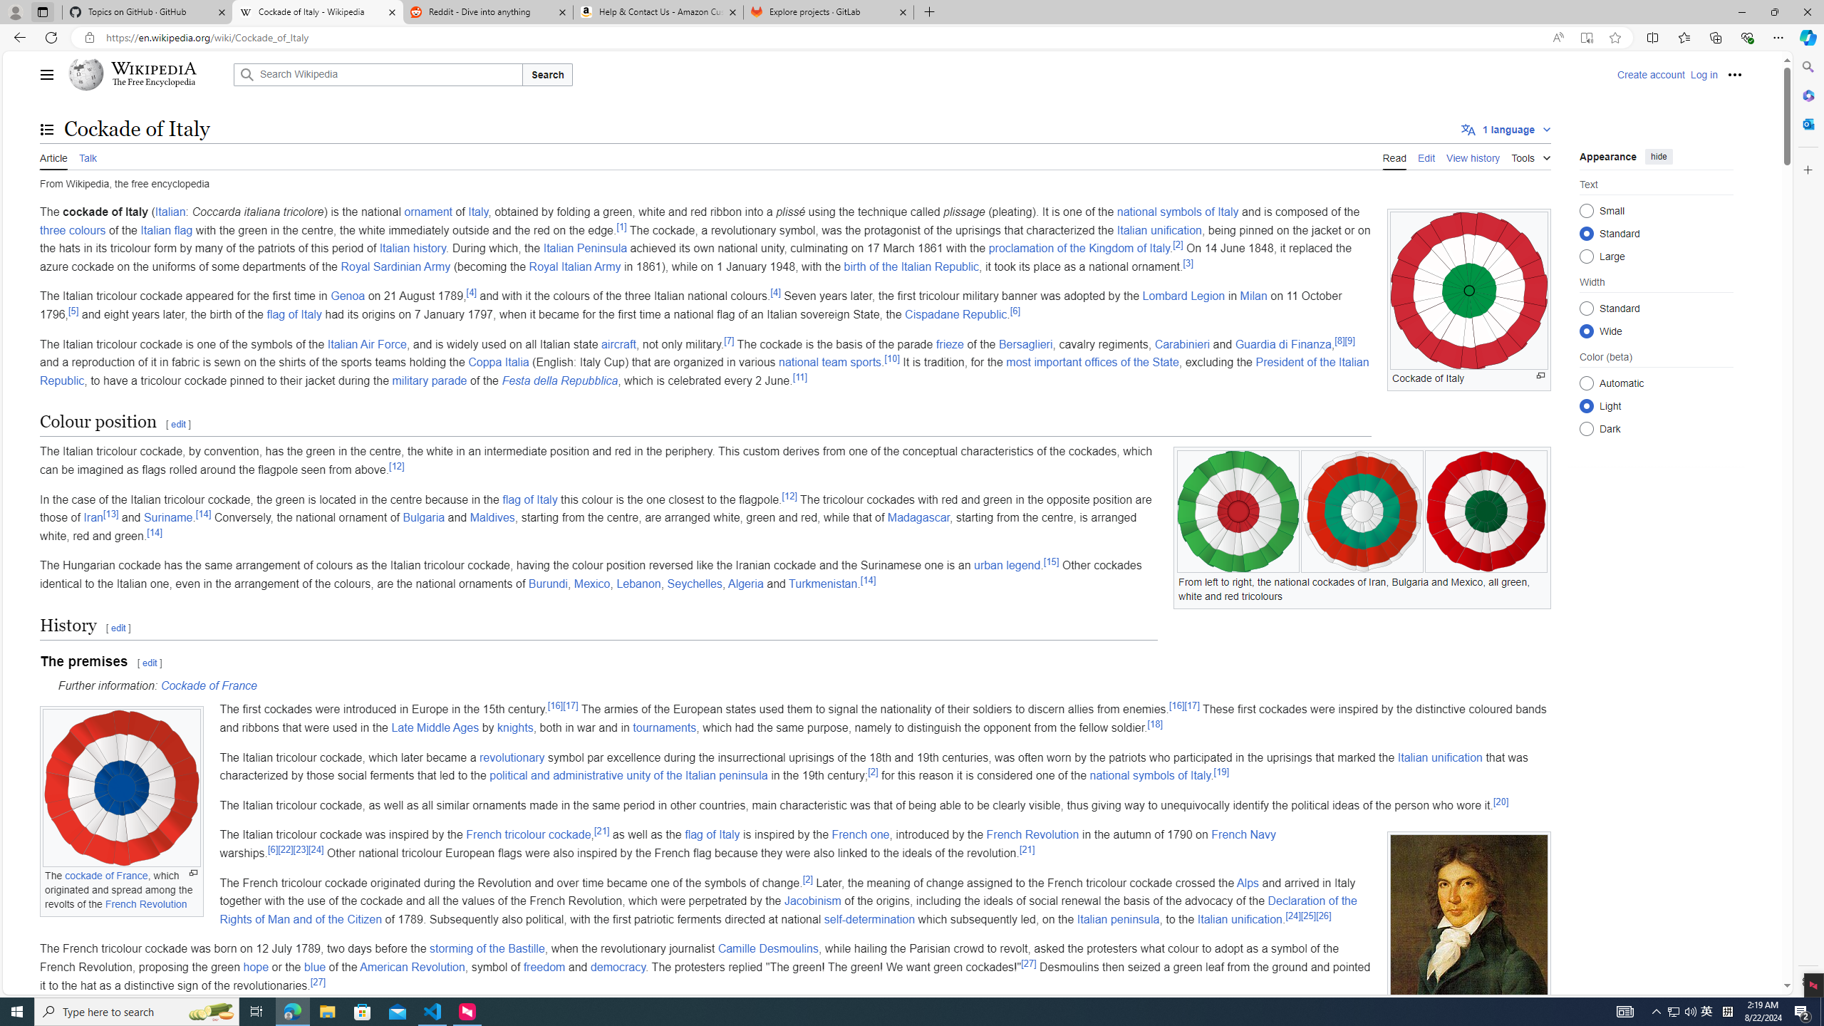 The image size is (1824, 1026). I want to click on Cockade of Italy - Wikipedia, so click(317, 12).